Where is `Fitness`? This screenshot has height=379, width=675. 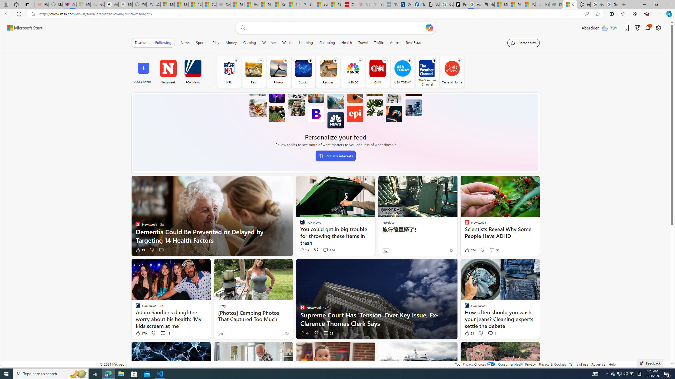 Fitness is located at coordinates (278, 68).